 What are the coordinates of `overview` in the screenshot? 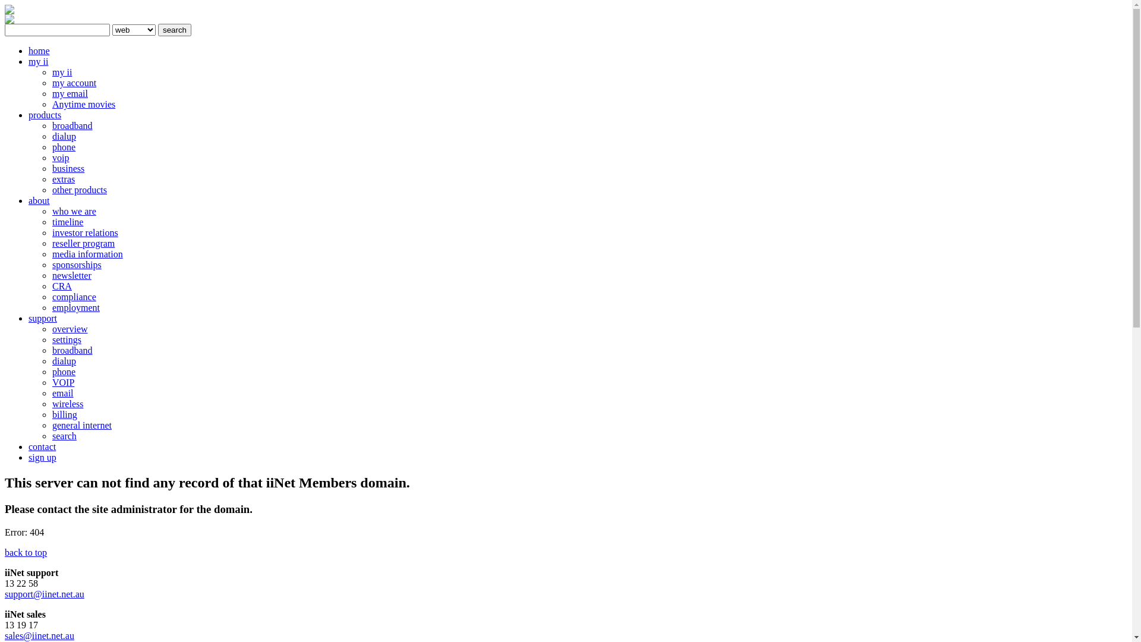 It's located at (70, 329).